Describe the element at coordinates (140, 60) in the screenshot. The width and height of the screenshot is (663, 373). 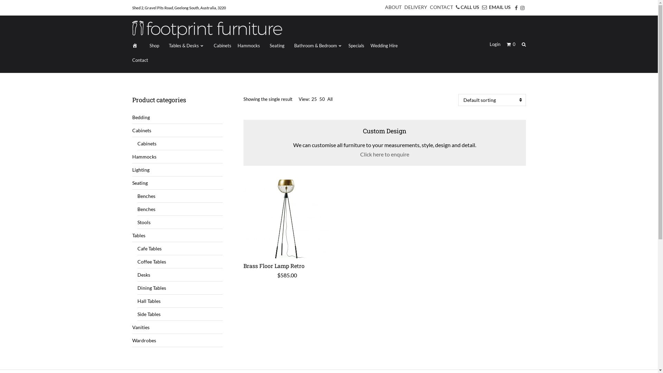
I see `Contact` at that location.